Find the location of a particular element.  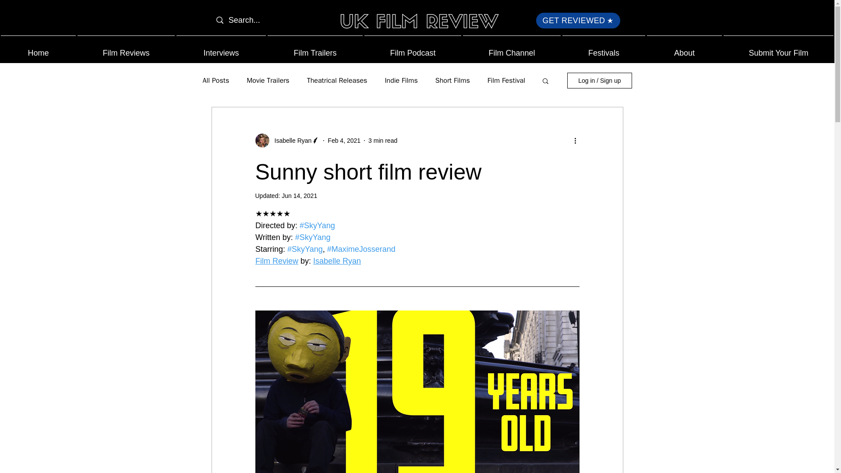

Home is located at coordinates (38, 49).